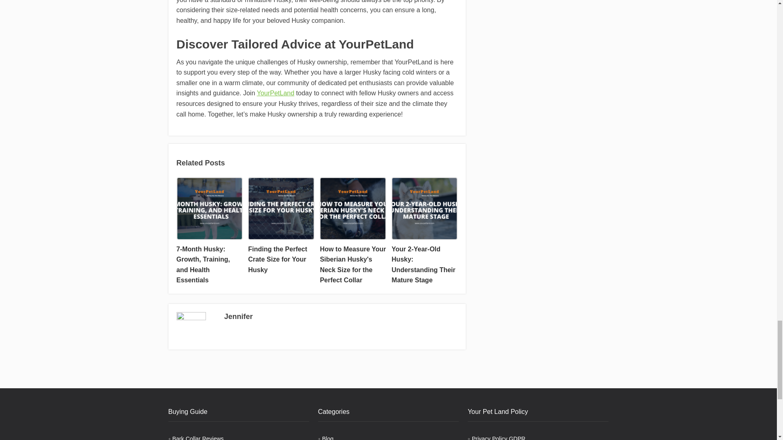  What do you see at coordinates (424, 231) in the screenshot?
I see `Your 2-Year-Old Husky: Understanding Their Mature Stage` at bounding box center [424, 231].